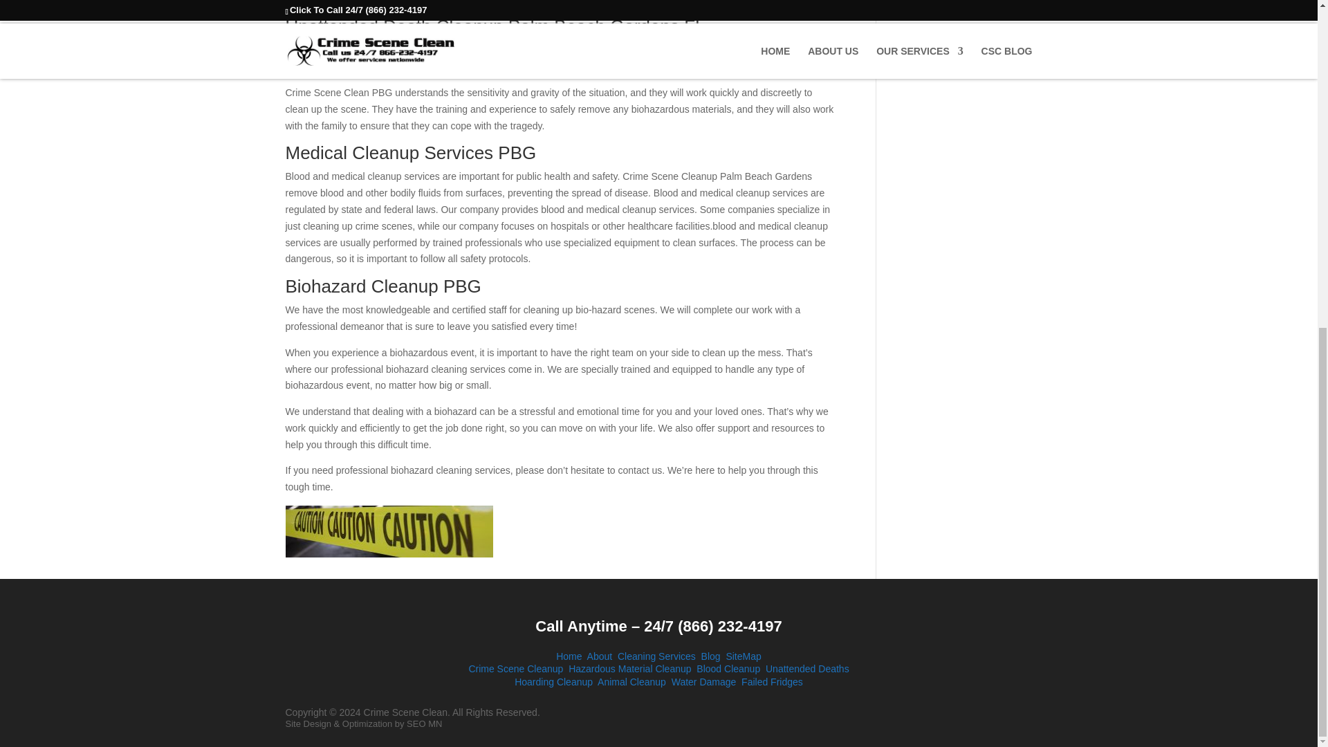 This screenshot has height=747, width=1328. What do you see at coordinates (629, 669) in the screenshot?
I see `Hazardous Material Cleanup` at bounding box center [629, 669].